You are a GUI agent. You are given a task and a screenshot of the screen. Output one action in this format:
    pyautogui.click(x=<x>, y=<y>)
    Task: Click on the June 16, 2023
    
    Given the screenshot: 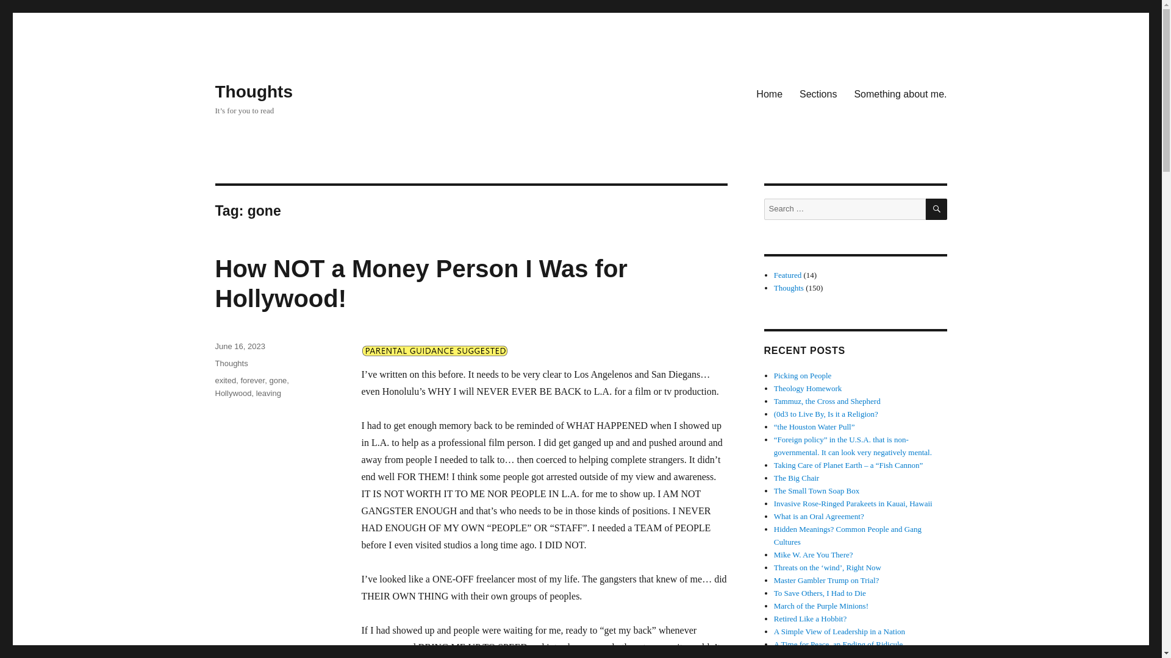 What is the action you would take?
    pyautogui.click(x=239, y=346)
    